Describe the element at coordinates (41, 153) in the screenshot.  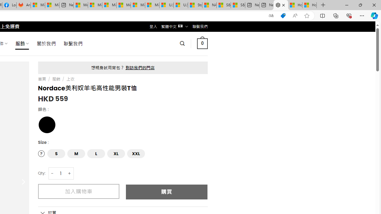
I see `?` at that location.